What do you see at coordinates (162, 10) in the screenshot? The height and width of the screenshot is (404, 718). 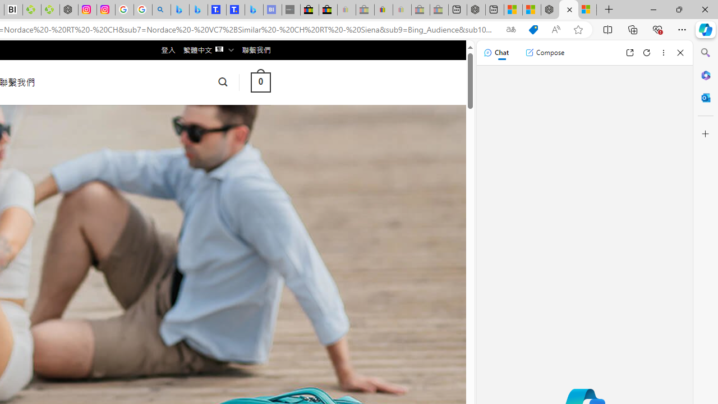 I see `alabama high school quarterback dies - Search` at bounding box center [162, 10].